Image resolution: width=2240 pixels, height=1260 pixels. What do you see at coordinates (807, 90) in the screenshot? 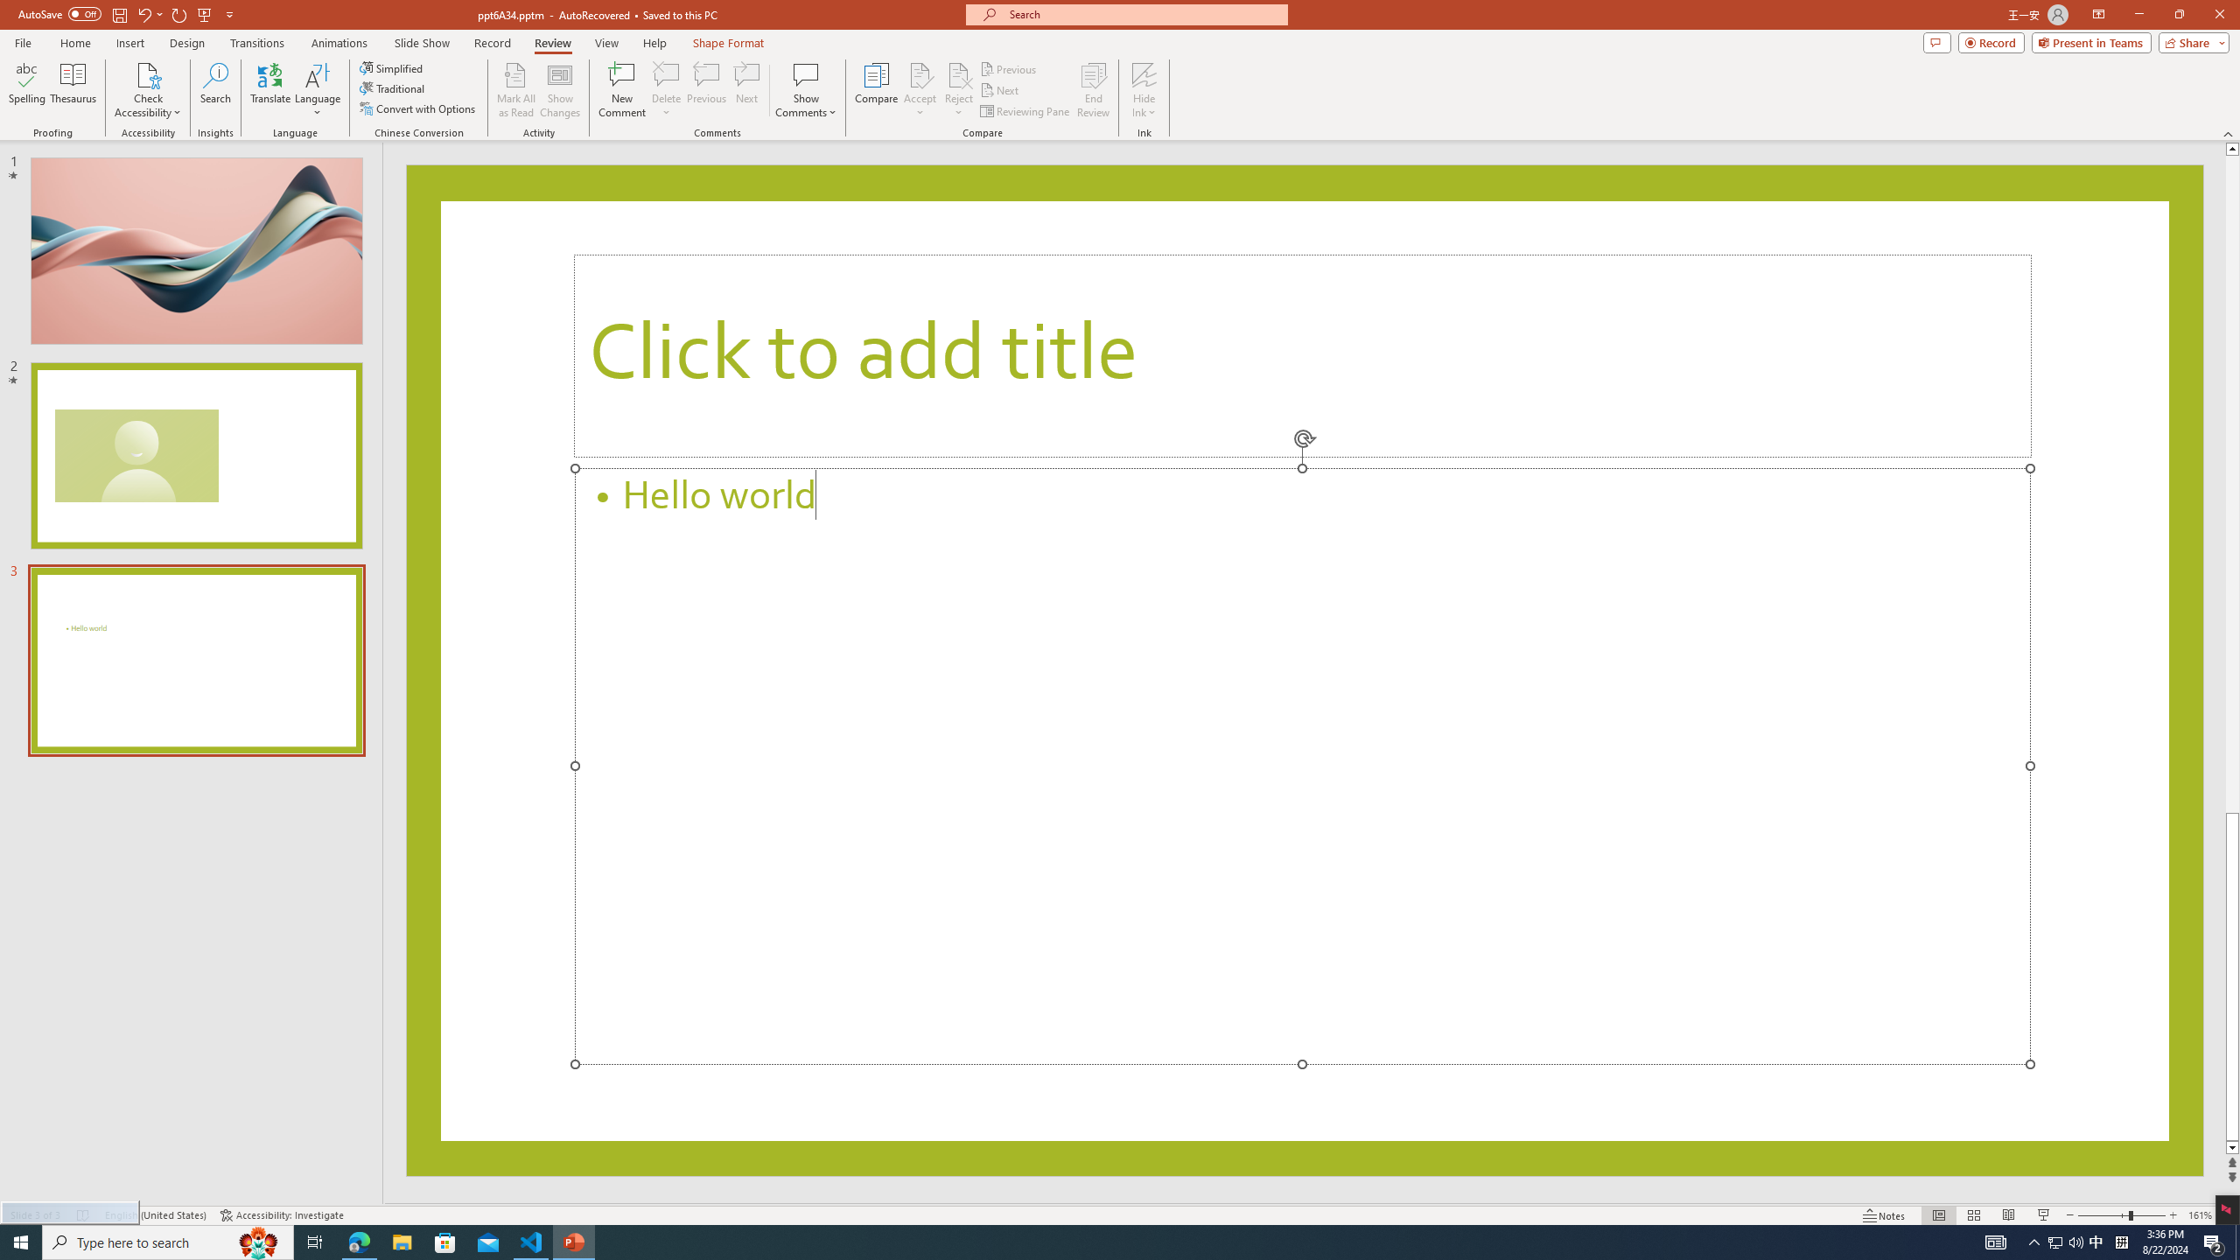
I see `Show Comments` at bounding box center [807, 90].